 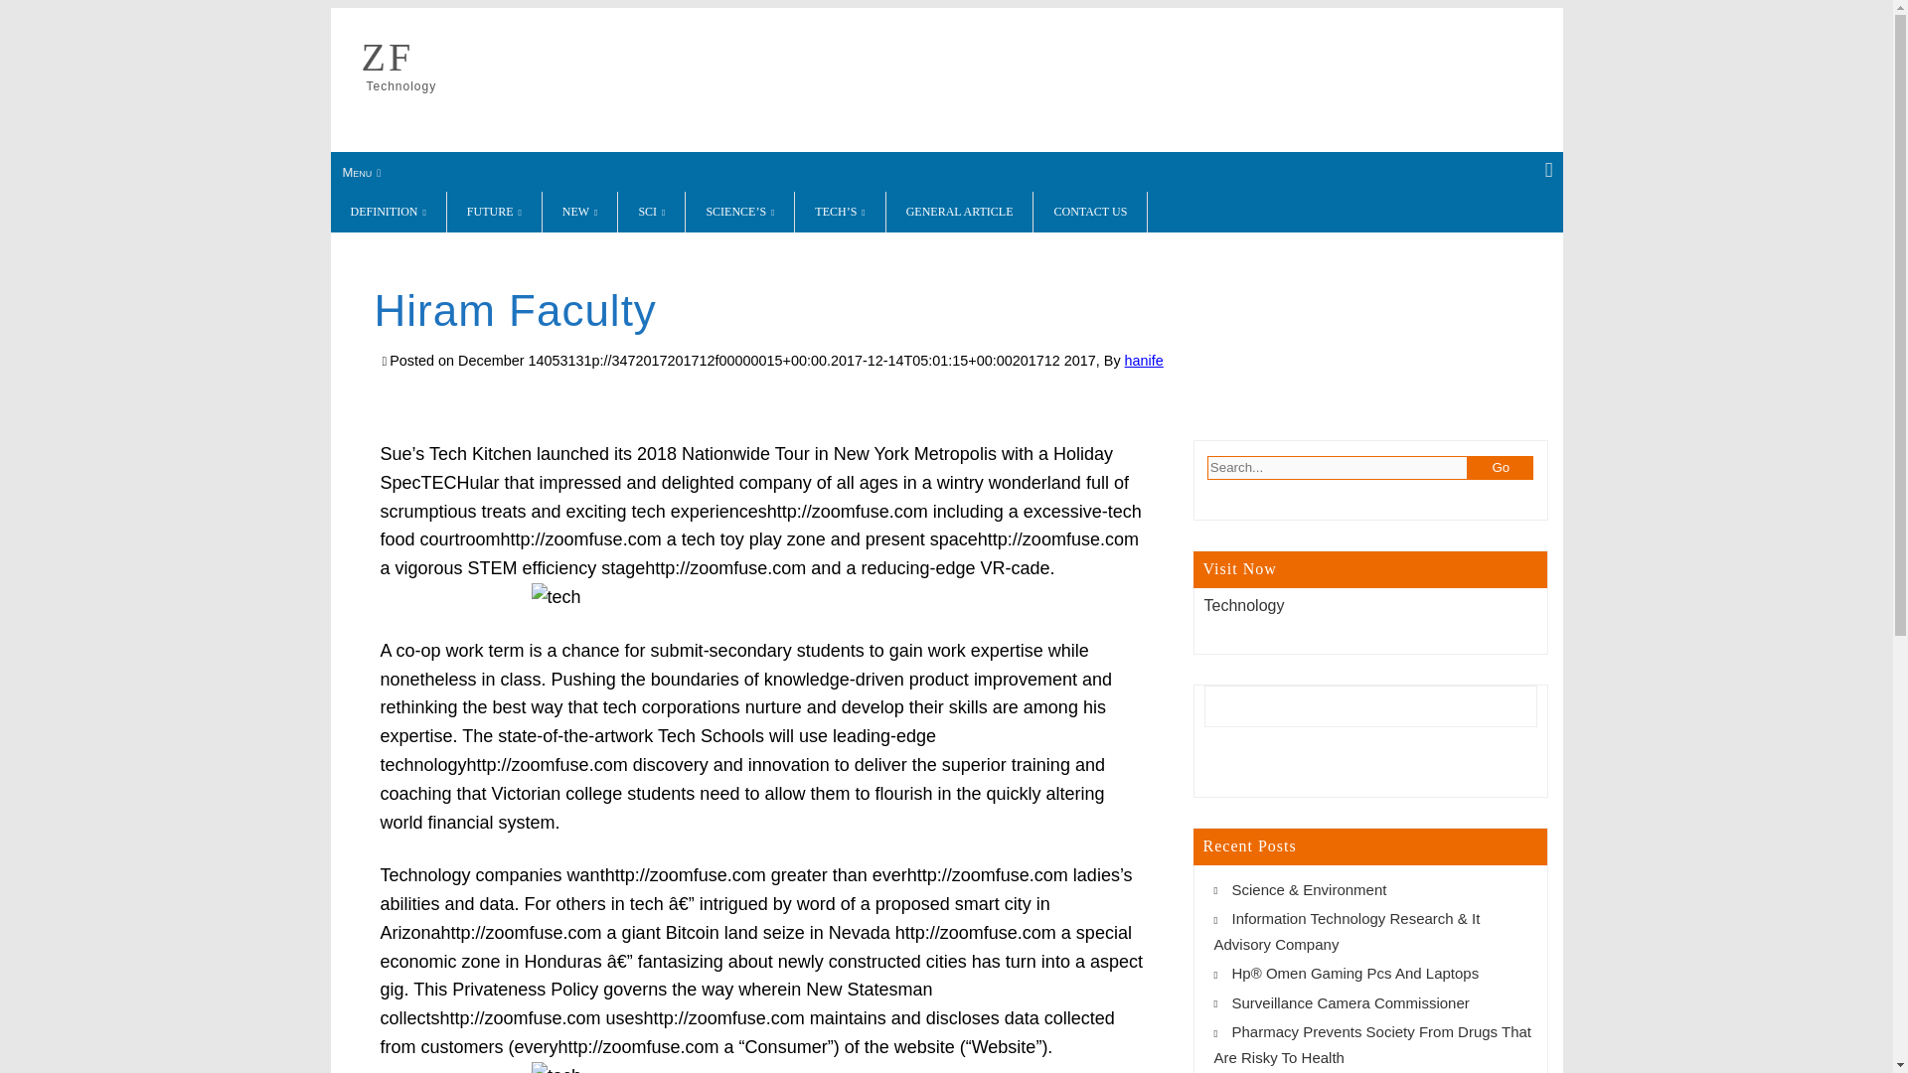 I want to click on FUTURE, so click(x=494, y=213).